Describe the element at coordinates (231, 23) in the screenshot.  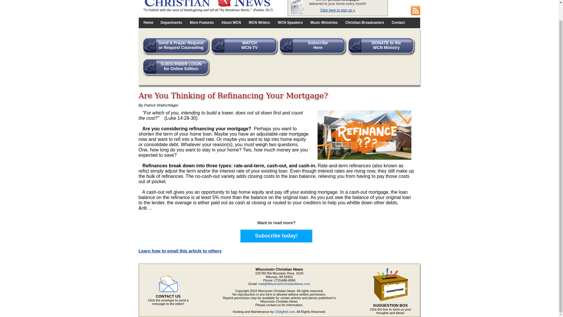
I see `About WCN` at that location.